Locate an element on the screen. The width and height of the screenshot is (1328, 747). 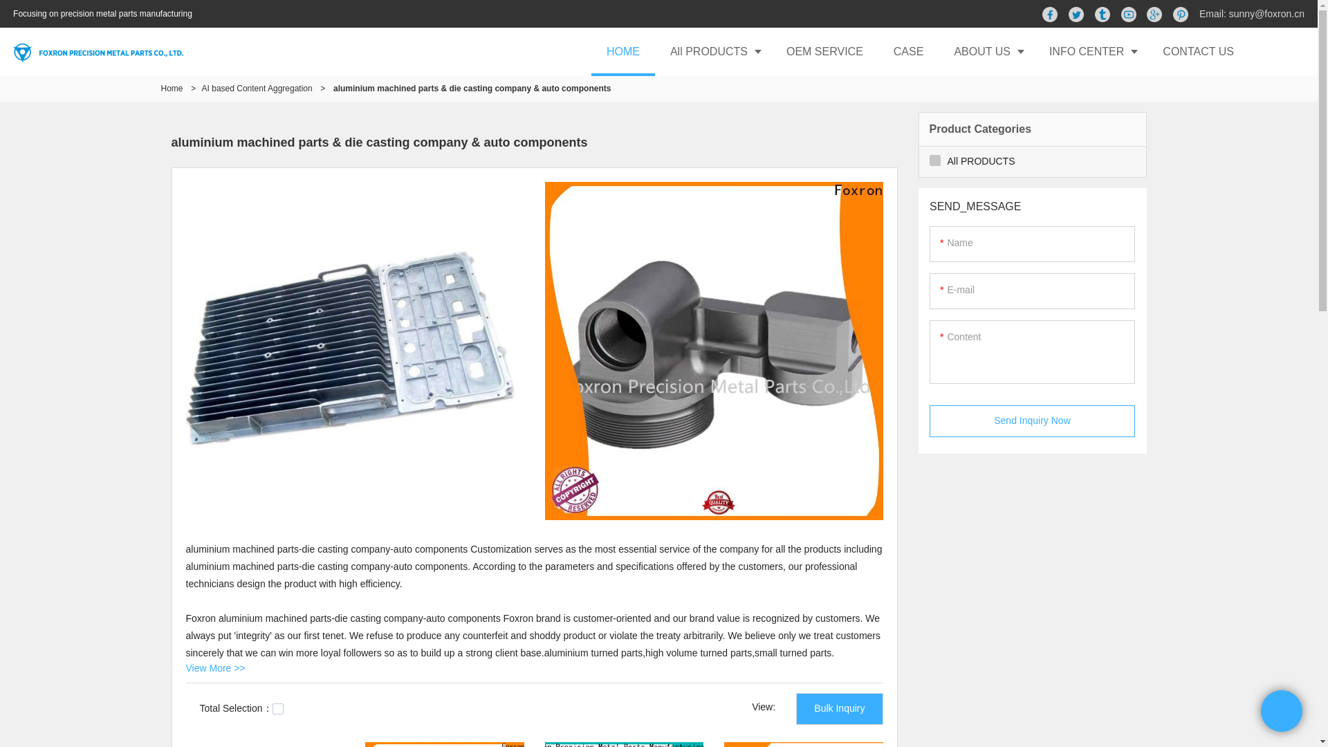
AI based Content Aggregation is located at coordinates (257, 89).